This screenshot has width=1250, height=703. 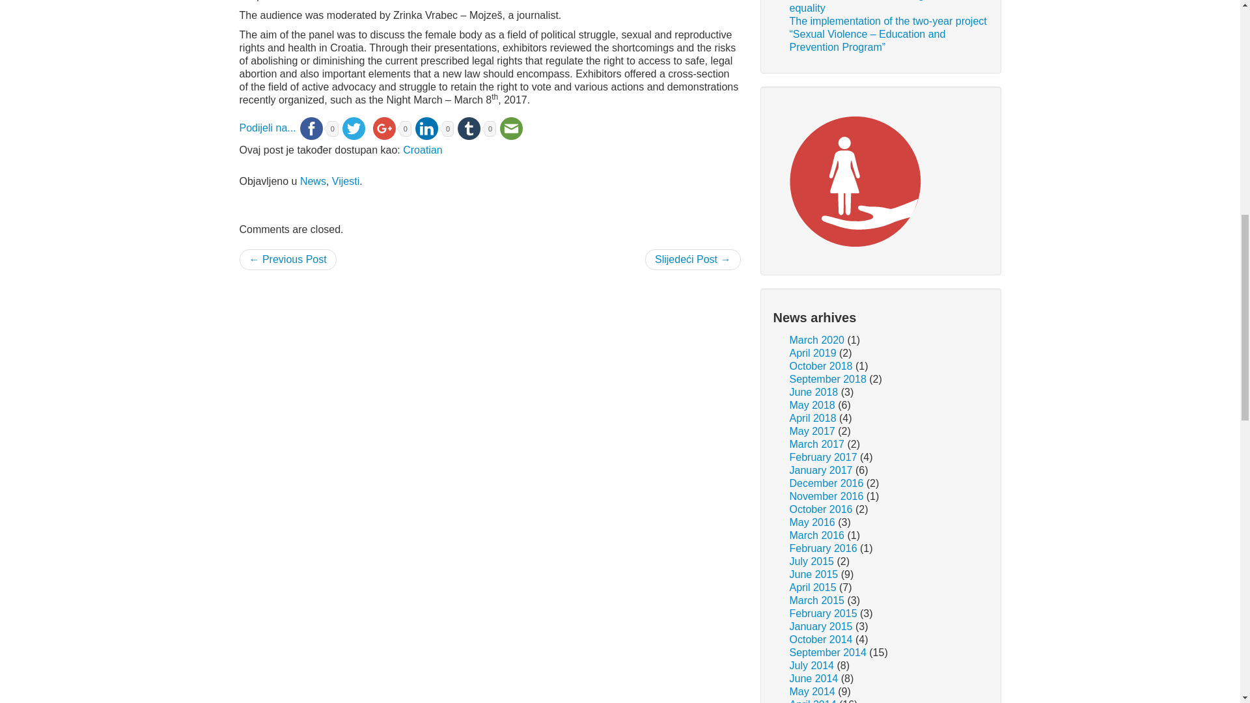 What do you see at coordinates (354, 128) in the screenshot?
I see `Twitter` at bounding box center [354, 128].